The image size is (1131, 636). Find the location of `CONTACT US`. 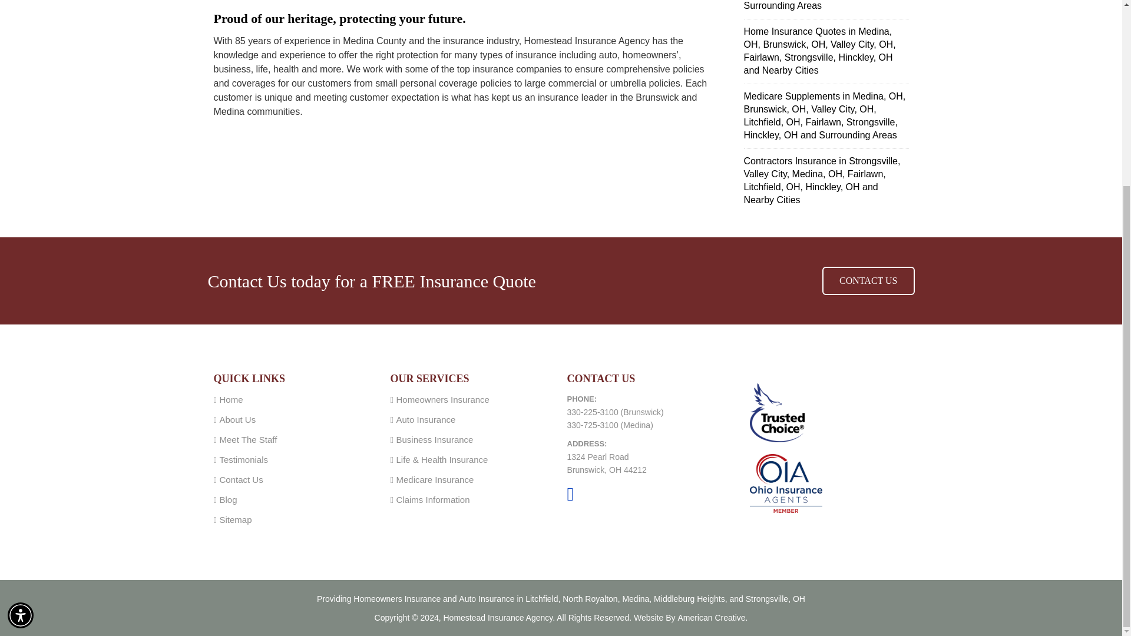

CONTACT US is located at coordinates (868, 280).